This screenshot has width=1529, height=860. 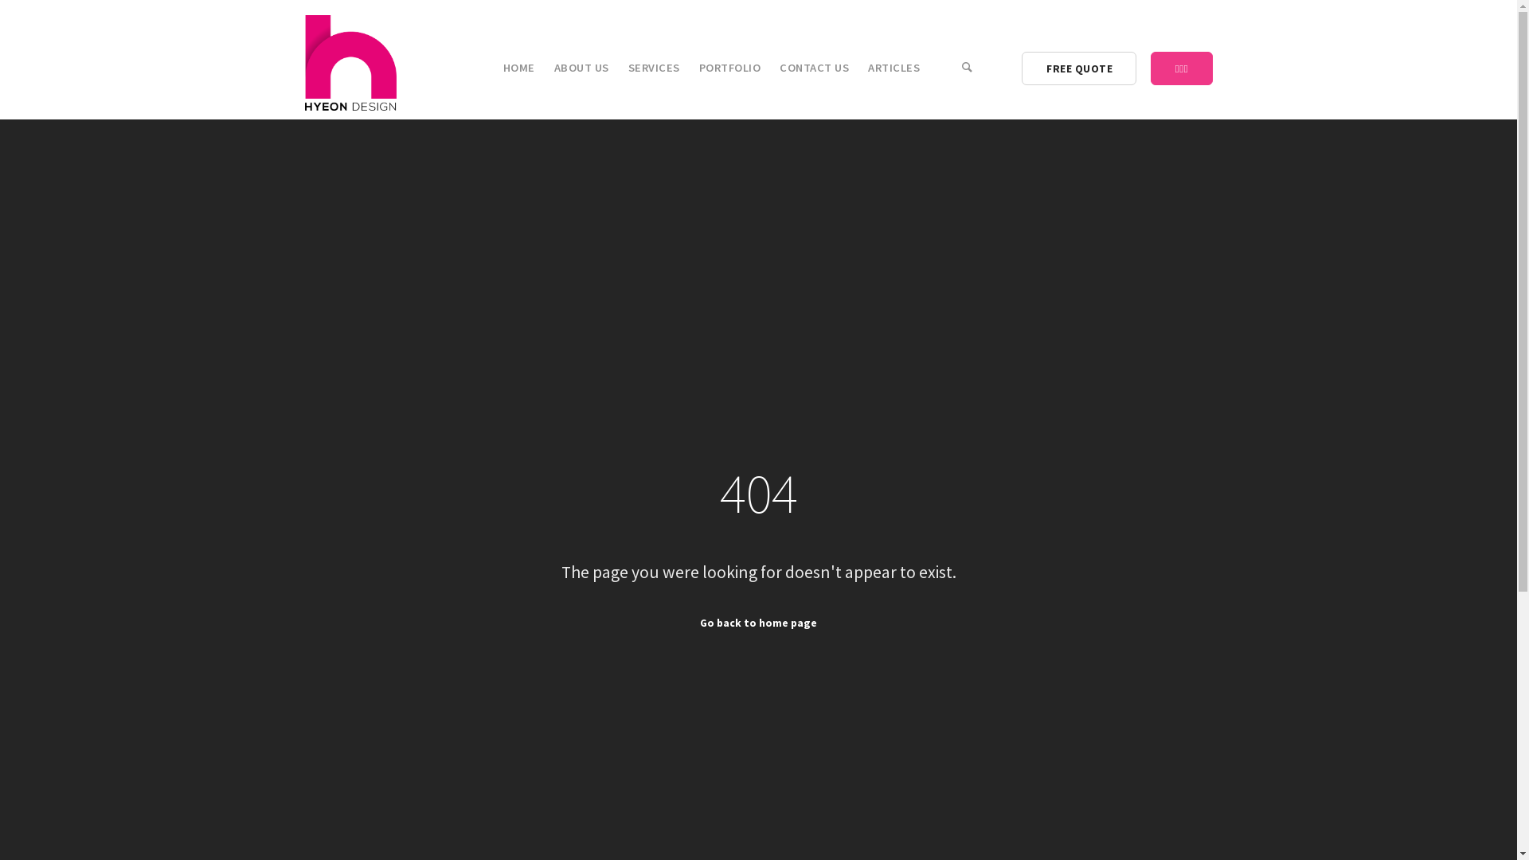 What do you see at coordinates (519, 68) in the screenshot?
I see `HOME` at bounding box center [519, 68].